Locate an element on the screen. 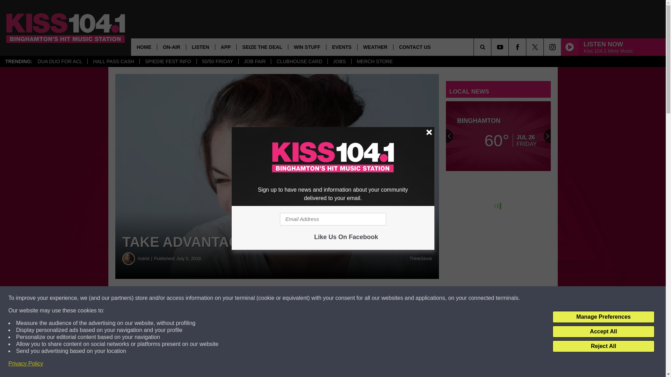 The width and height of the screenshot is (671, 377). APP is located at coordinates (226, 47).